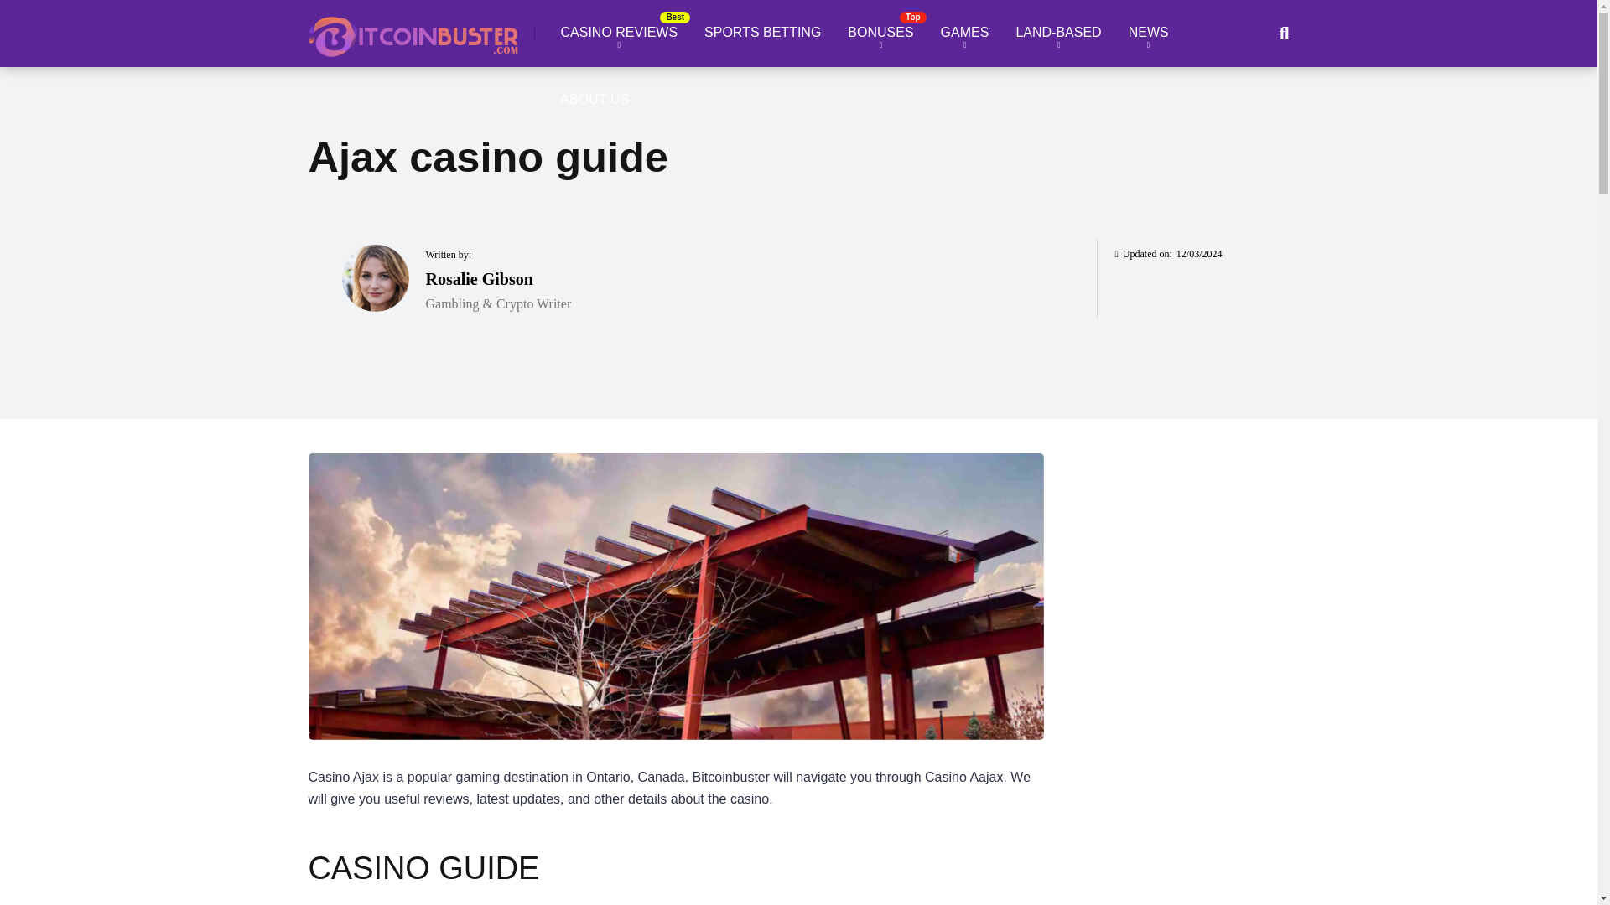 The height and width of the screenshot is (905, 1610). What do you see at coordinates (595, 100) in the screenshot?
I see `ABOUT US` at bounding box center [595, 100].